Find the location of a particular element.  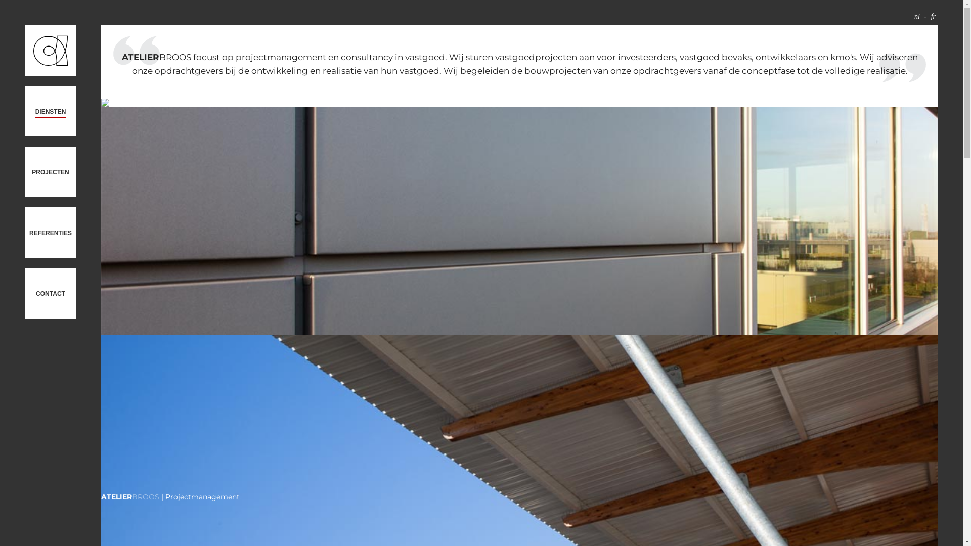

nl is located at coordinates (917, 16).